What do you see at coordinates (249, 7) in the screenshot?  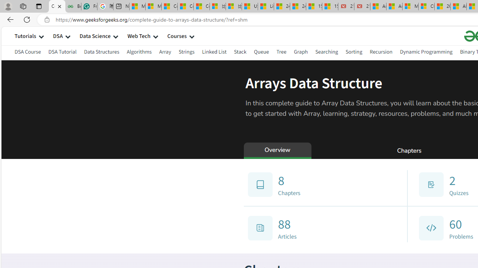 I see `USA TODAY - MSN` at bounding box center [249, 7].